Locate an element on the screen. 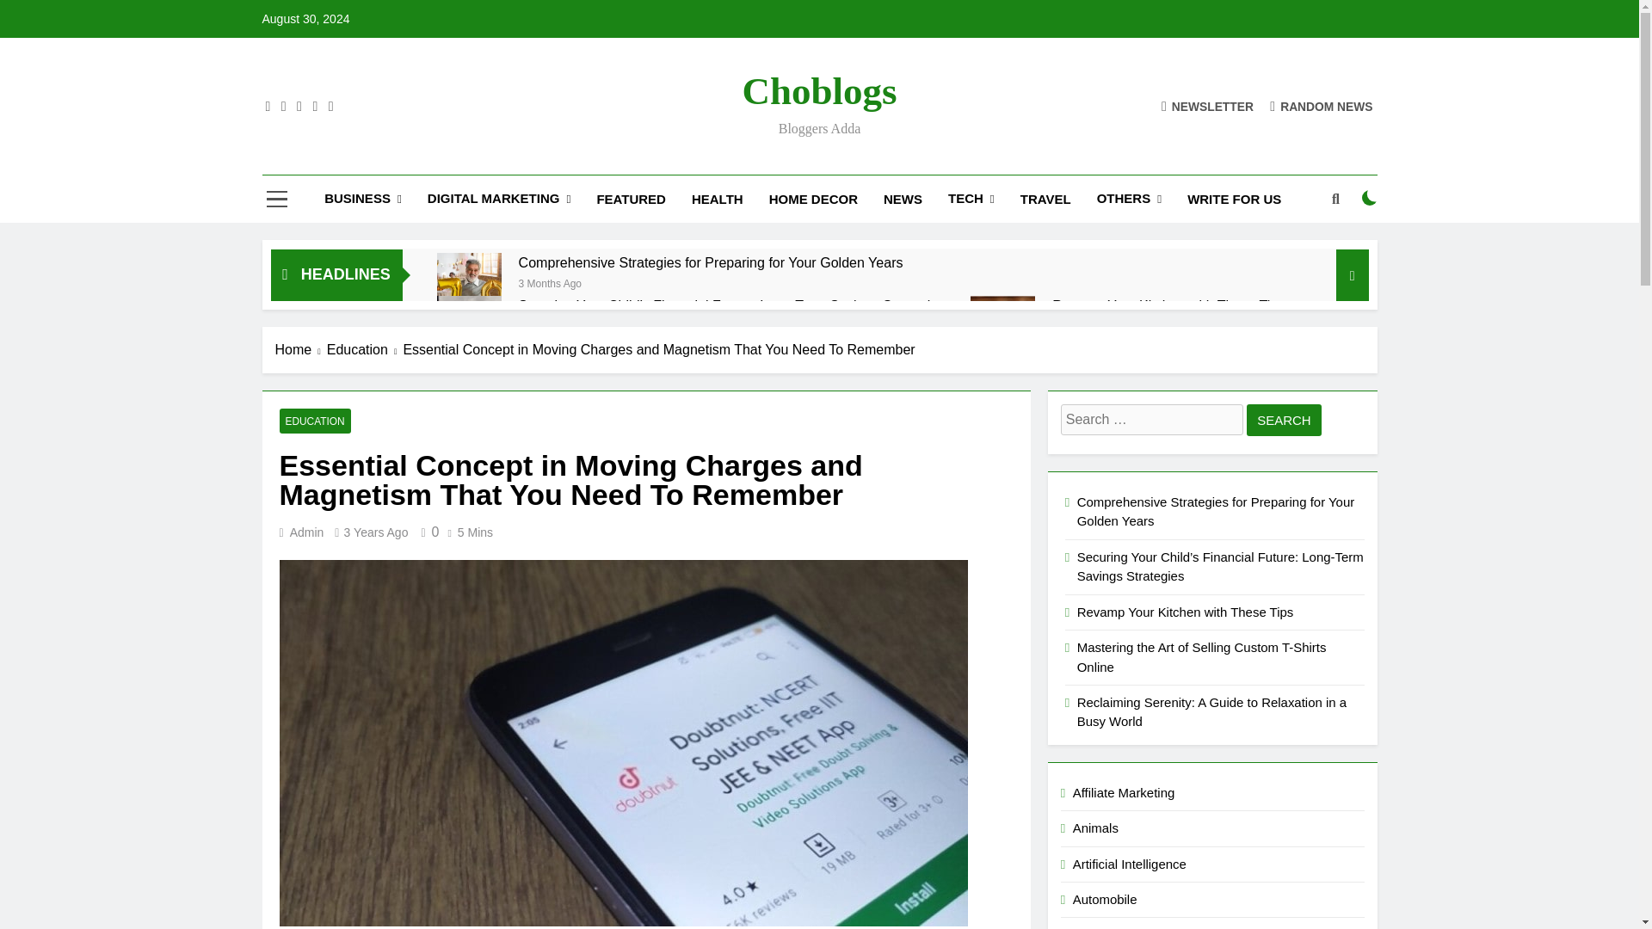 The height and width of the screenshot is (929, 1652). Revamp Your Kitchen with These Tips is located at coordinates (1168, 305).